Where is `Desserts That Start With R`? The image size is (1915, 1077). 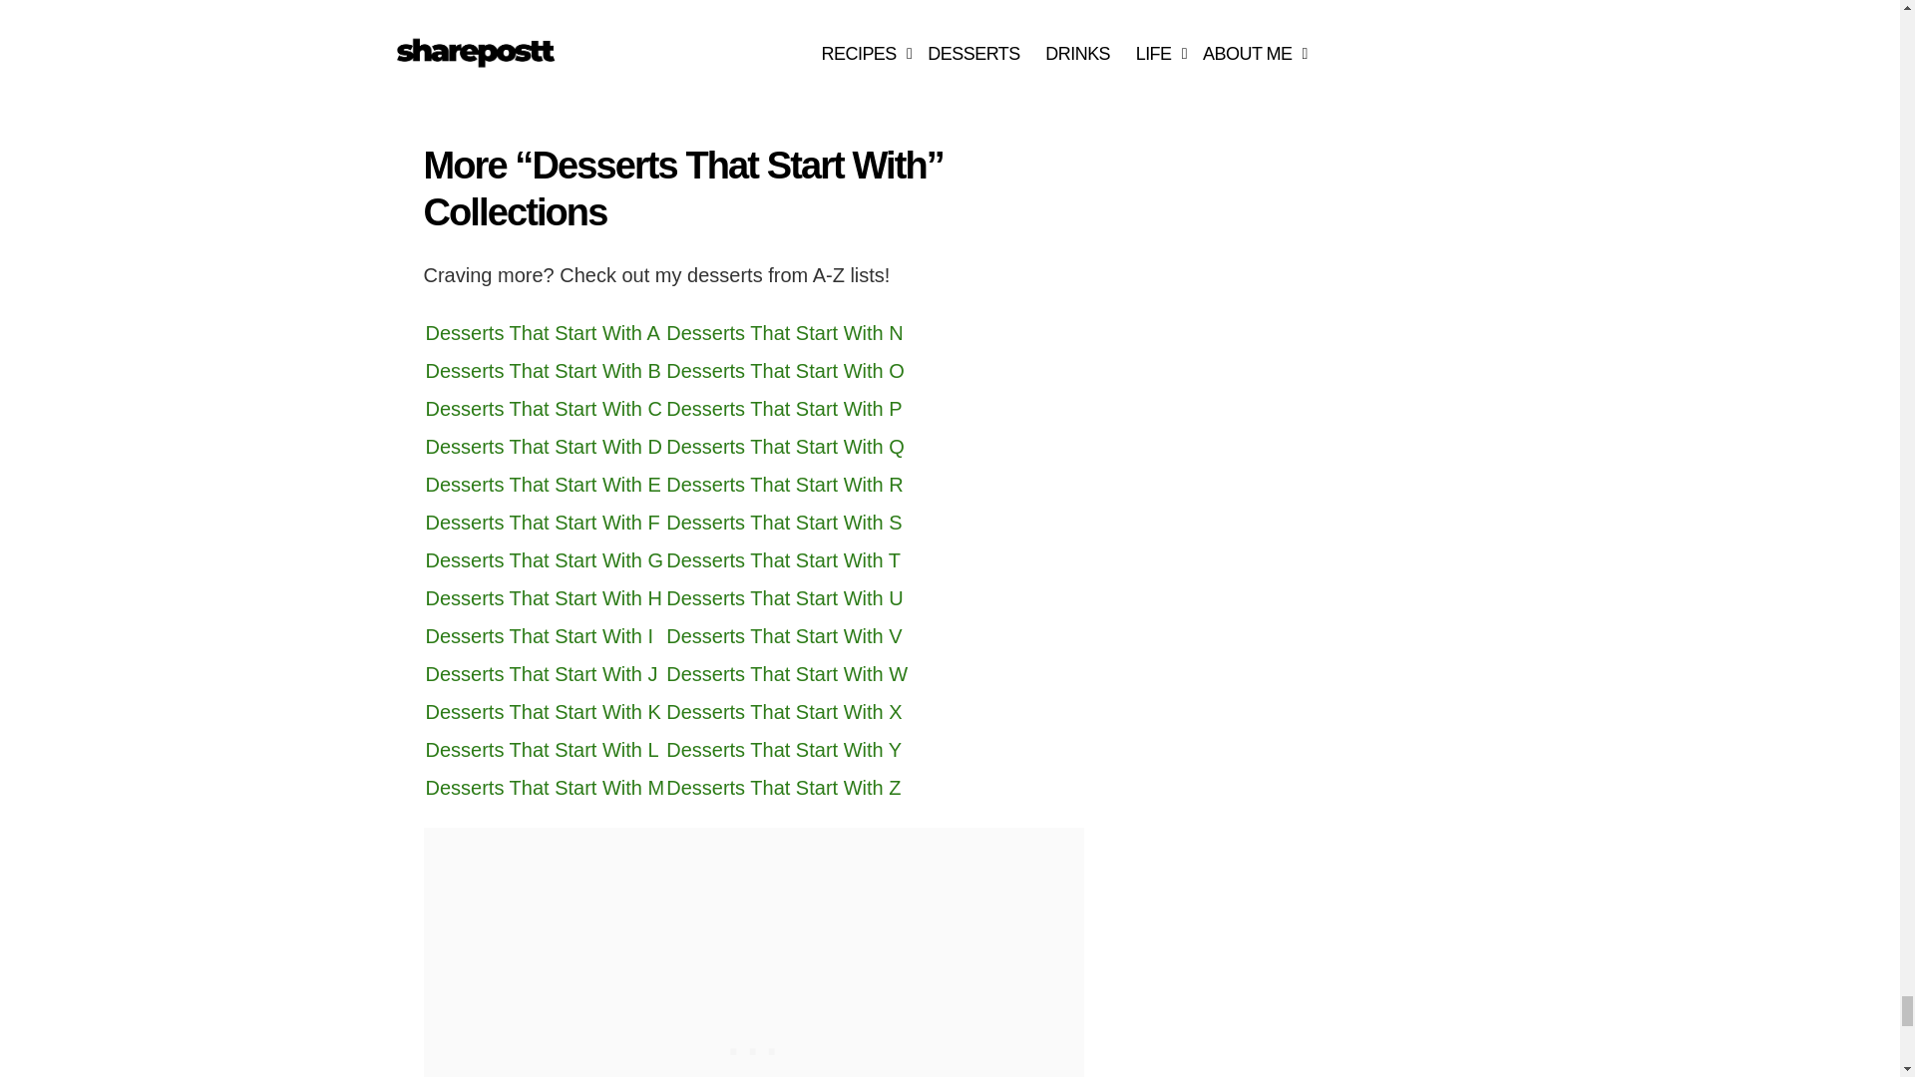
Desserts That Start With R is located at coordinates (784, 485).